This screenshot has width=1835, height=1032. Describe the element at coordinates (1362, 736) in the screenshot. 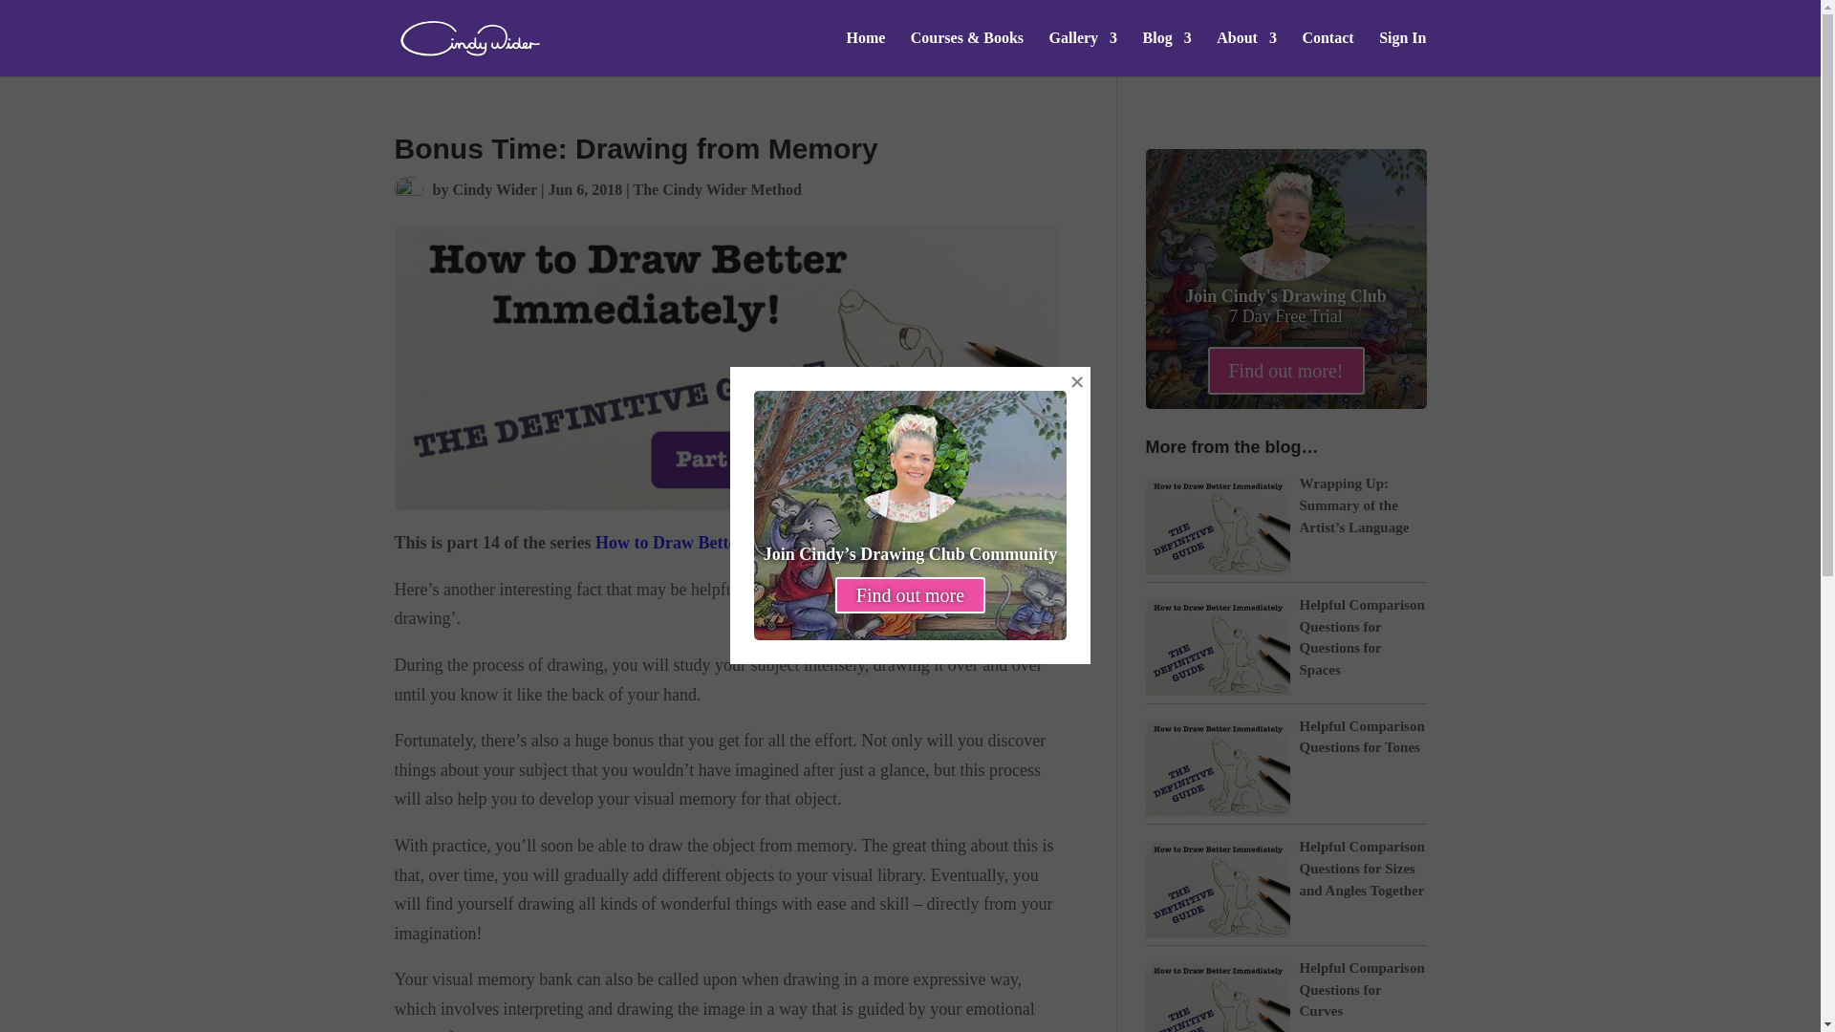

I see `Helpful Comparison Questions for Tones` at that location.